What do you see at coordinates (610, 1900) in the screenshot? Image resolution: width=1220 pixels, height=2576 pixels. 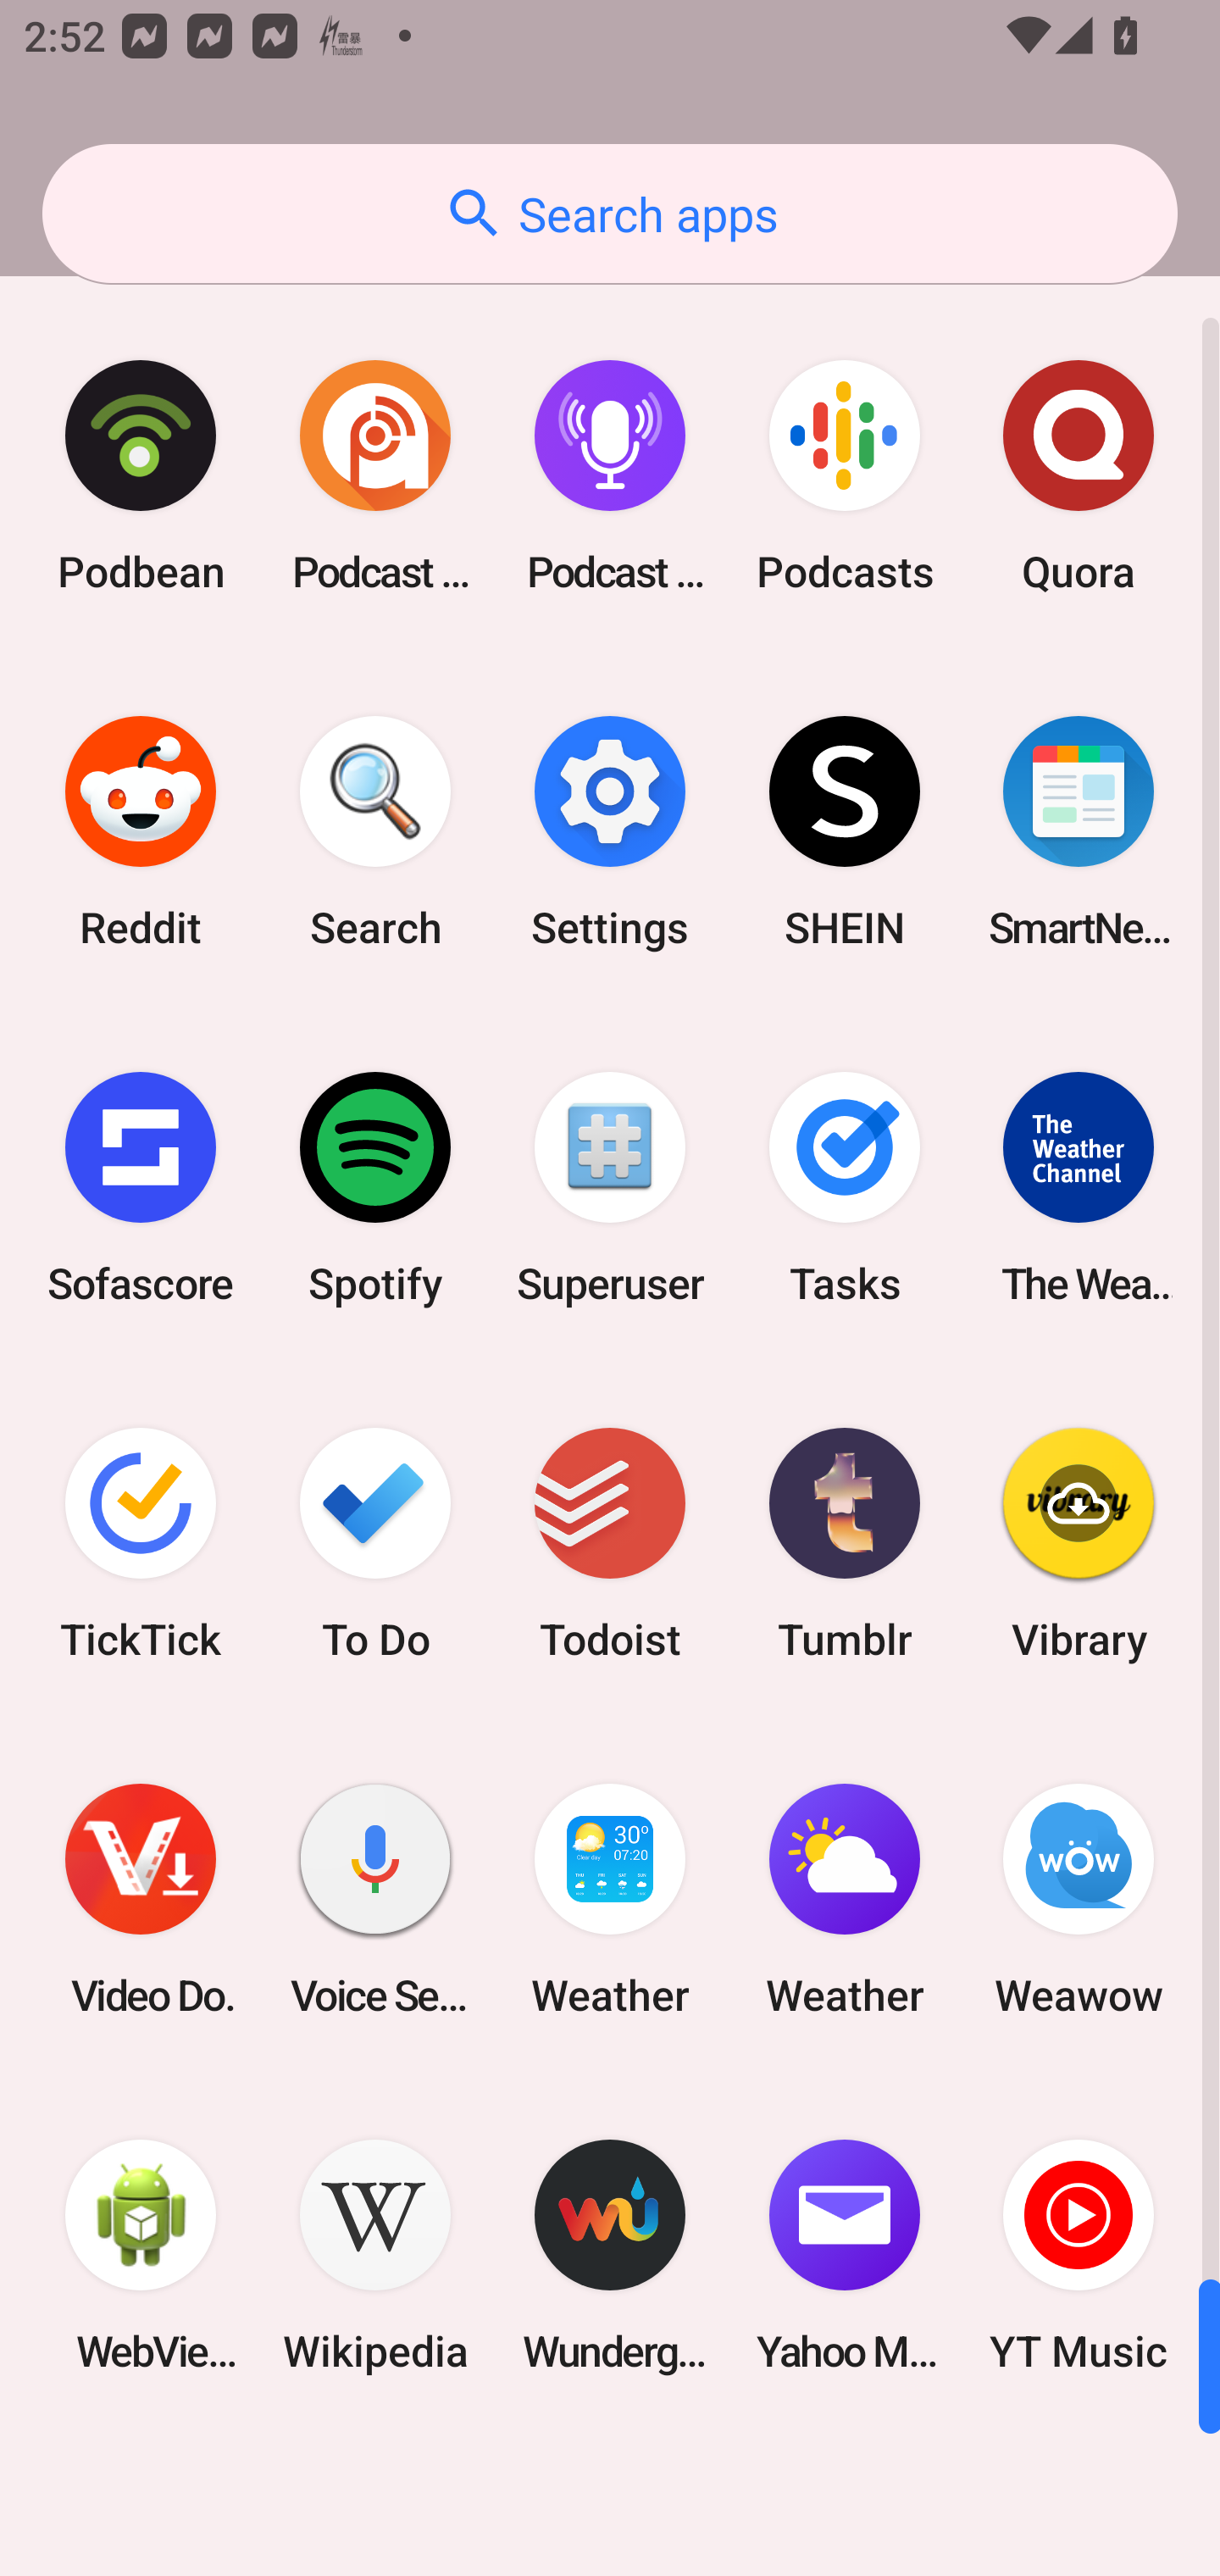 I see `Weather` at bounding box center [610, 1900].